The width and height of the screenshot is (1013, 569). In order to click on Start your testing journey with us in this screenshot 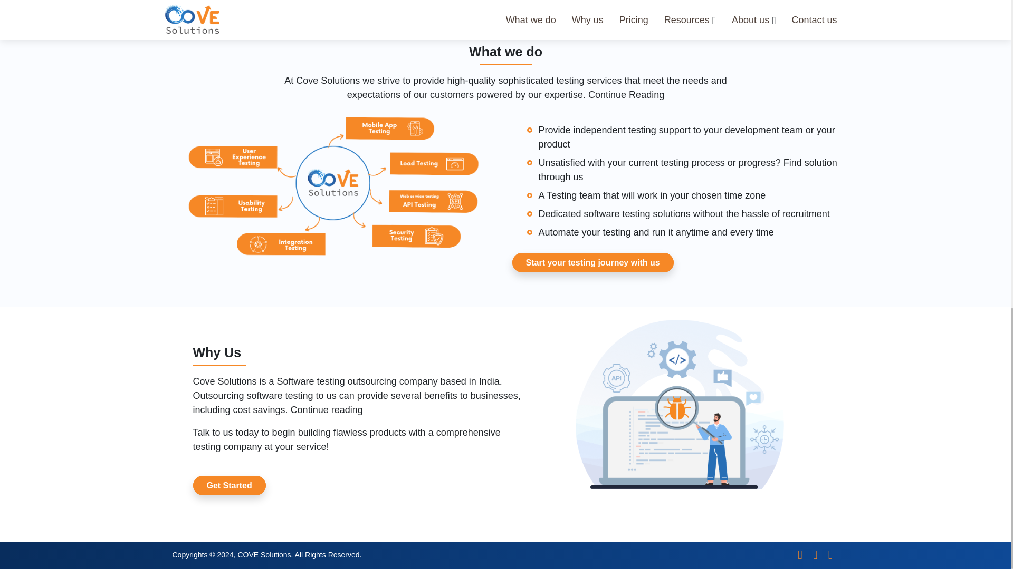, I will do `click(592, 262)`.